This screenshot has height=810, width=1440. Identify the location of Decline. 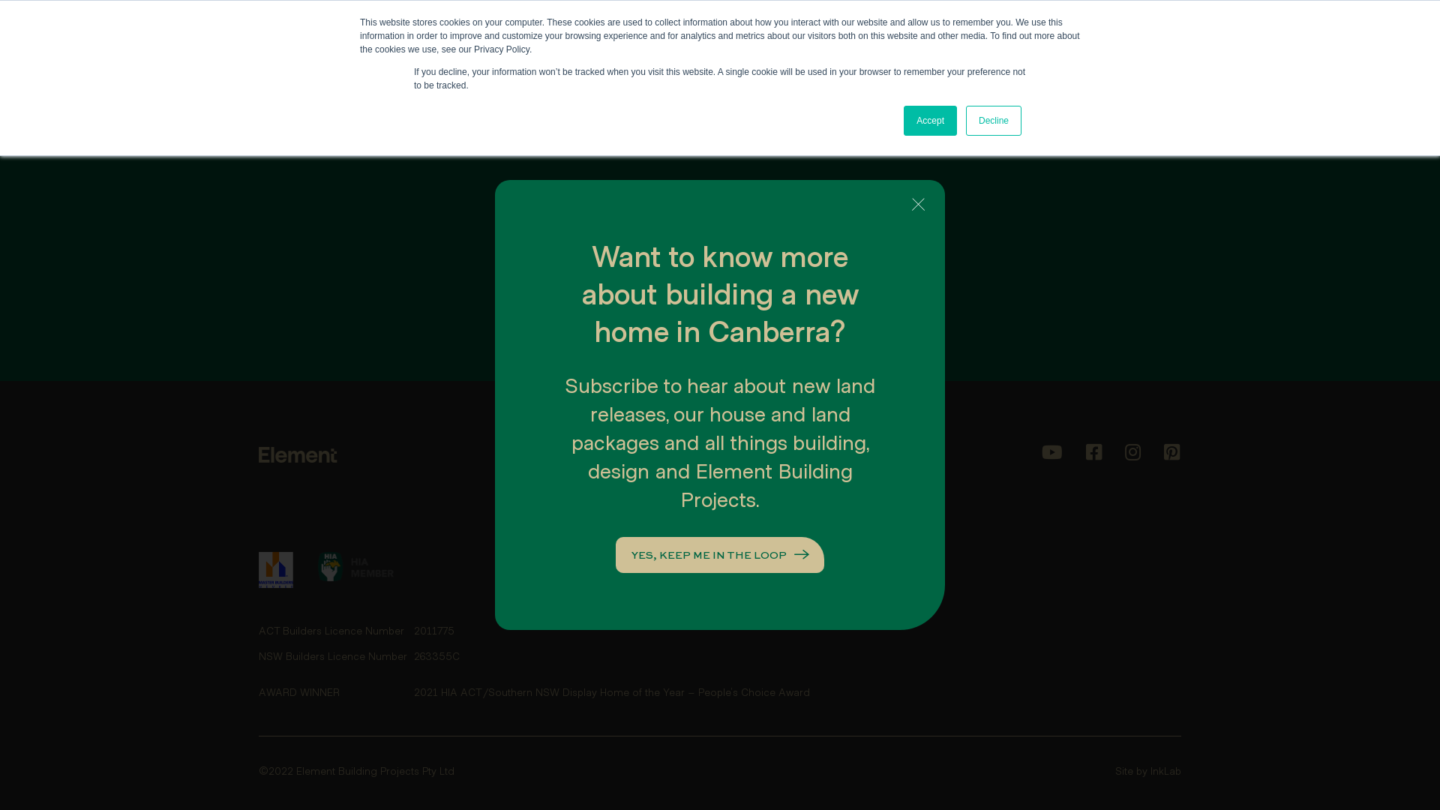
(994, 121).